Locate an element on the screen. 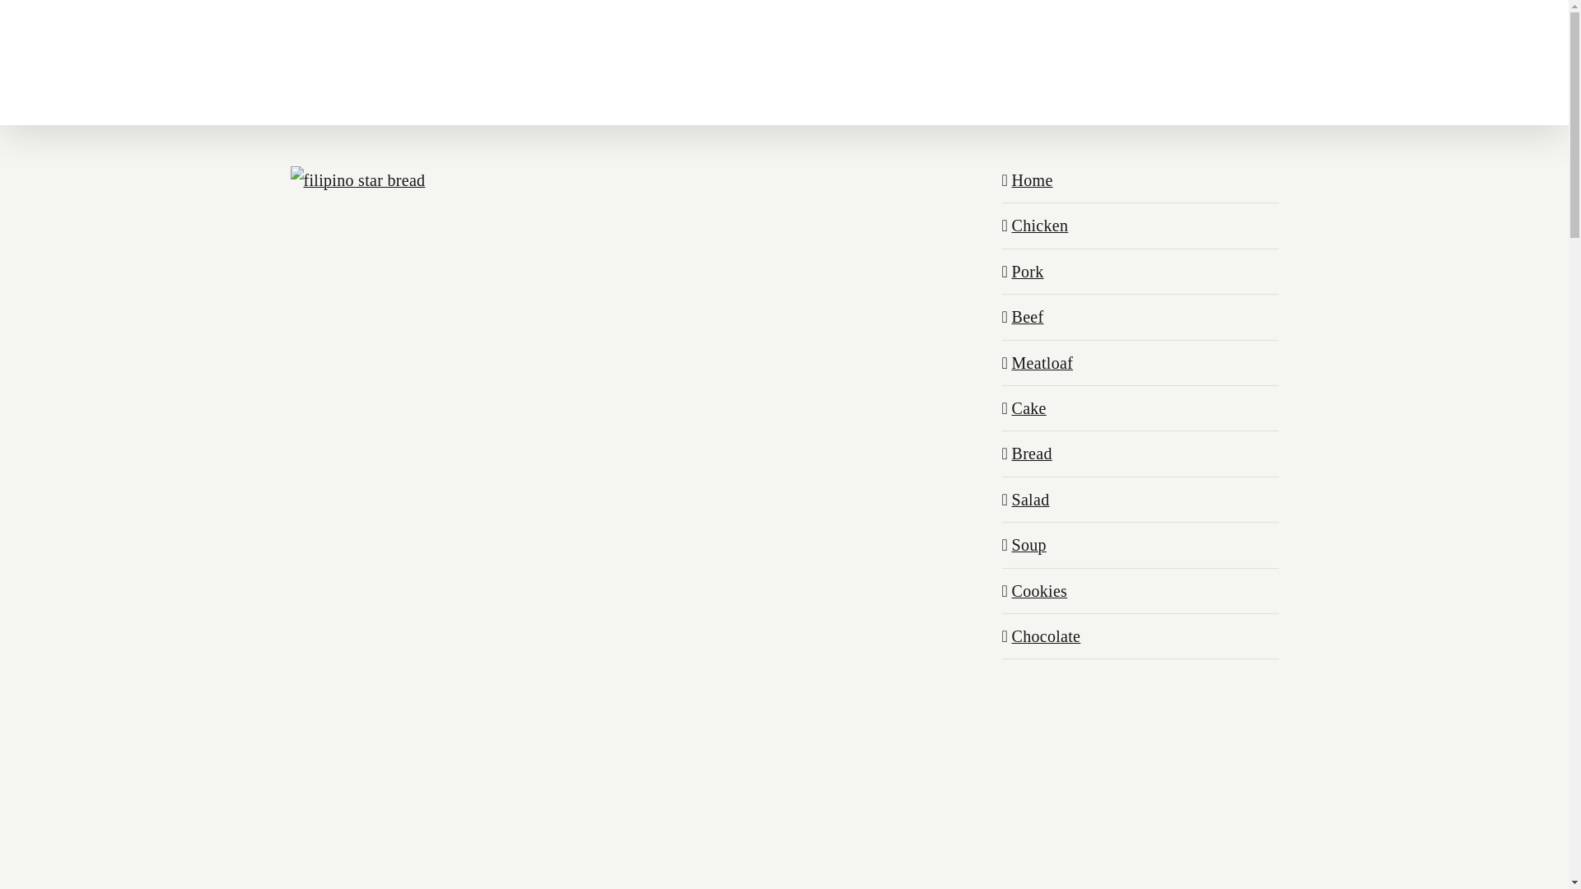 The height and width of the screenshot is (889, 1581). Meatloaf is located at coordinates (1042, 362).